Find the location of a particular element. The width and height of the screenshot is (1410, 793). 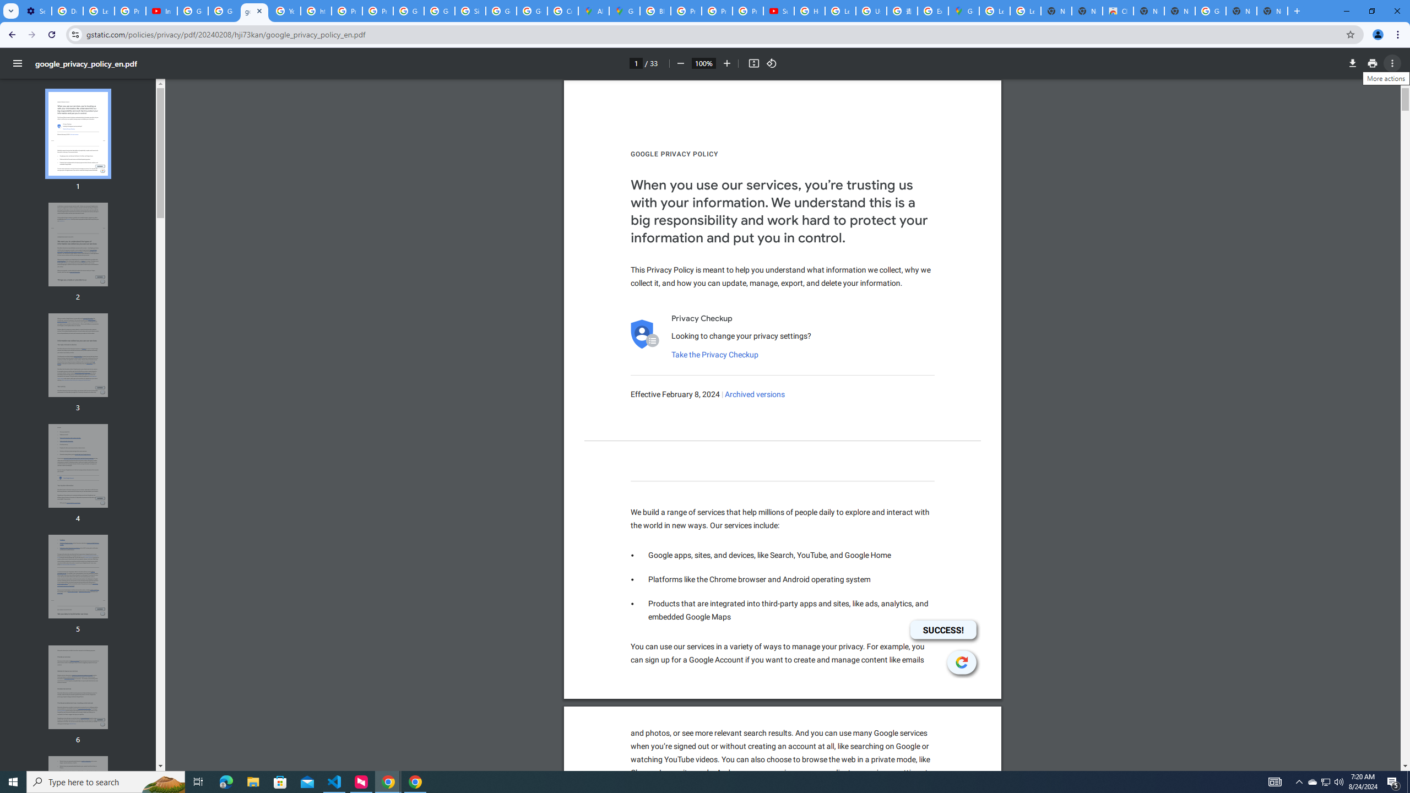

Print is located at coordinates (1373, 63).